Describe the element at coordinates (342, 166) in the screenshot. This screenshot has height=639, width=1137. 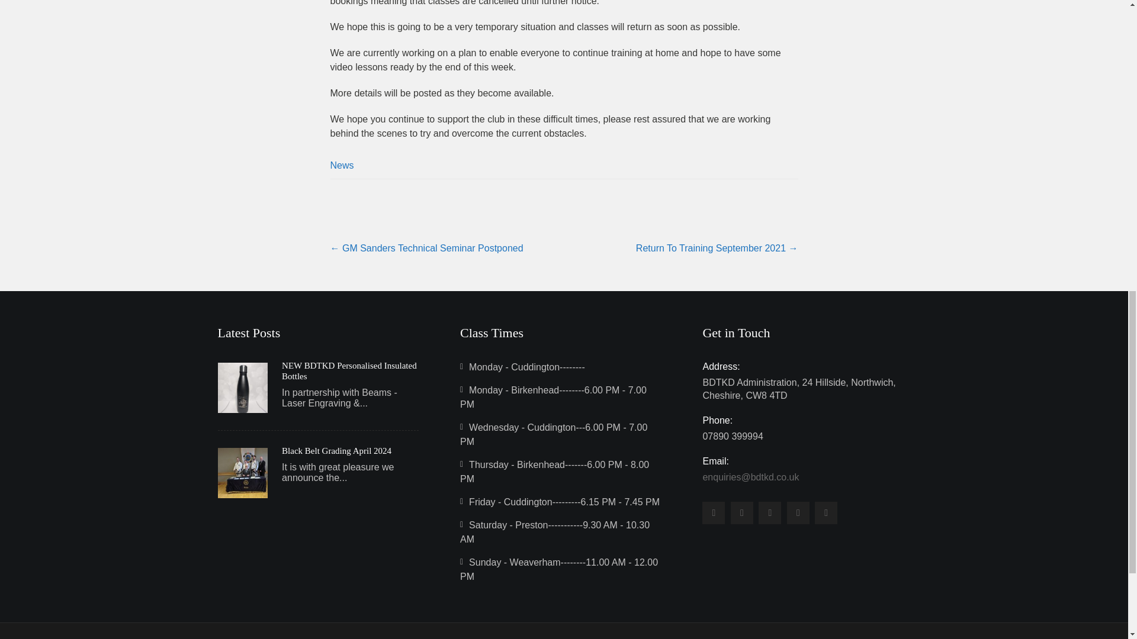
I see `View all posts in News` at that location.